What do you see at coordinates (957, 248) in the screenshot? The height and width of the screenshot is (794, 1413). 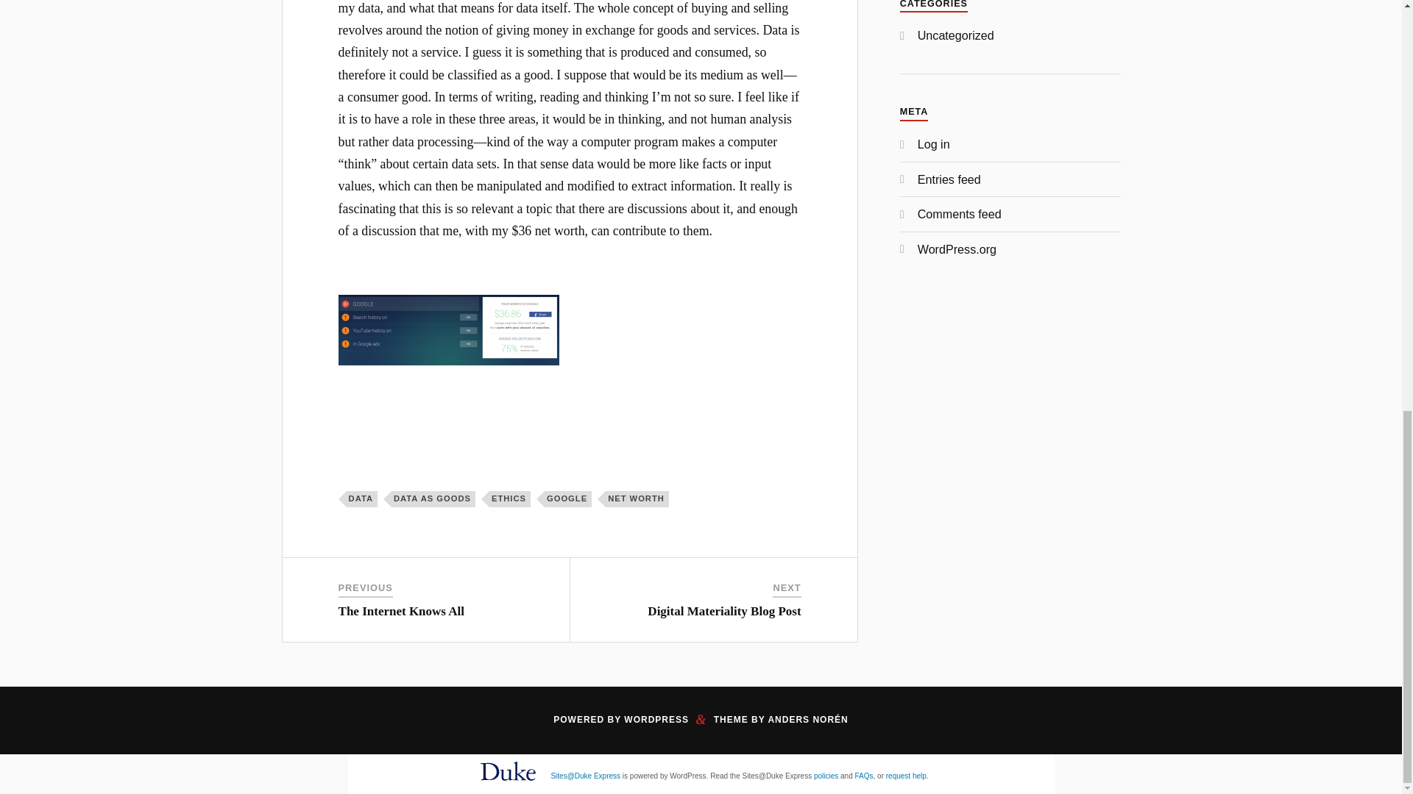 I see `WordPress.org` at bounding box center [957, 248].